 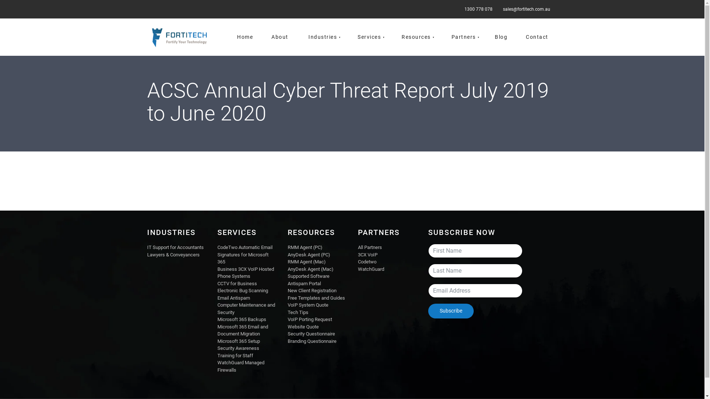 What do you see at coordinates (245, 37) in the screenshot?
I see `Home` at bounding box center [245, 37].